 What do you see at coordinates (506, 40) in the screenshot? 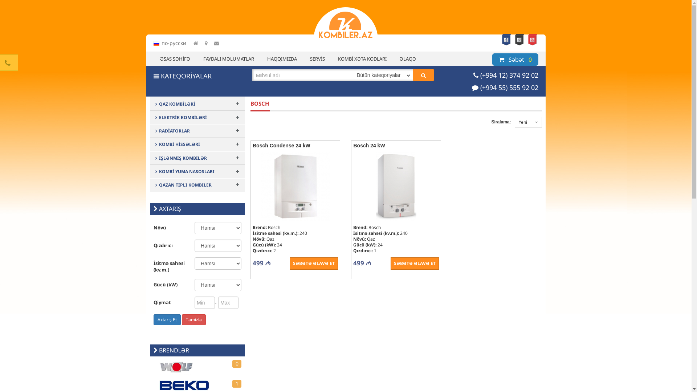
I see `Facebook` at bounding box center [506, 40].